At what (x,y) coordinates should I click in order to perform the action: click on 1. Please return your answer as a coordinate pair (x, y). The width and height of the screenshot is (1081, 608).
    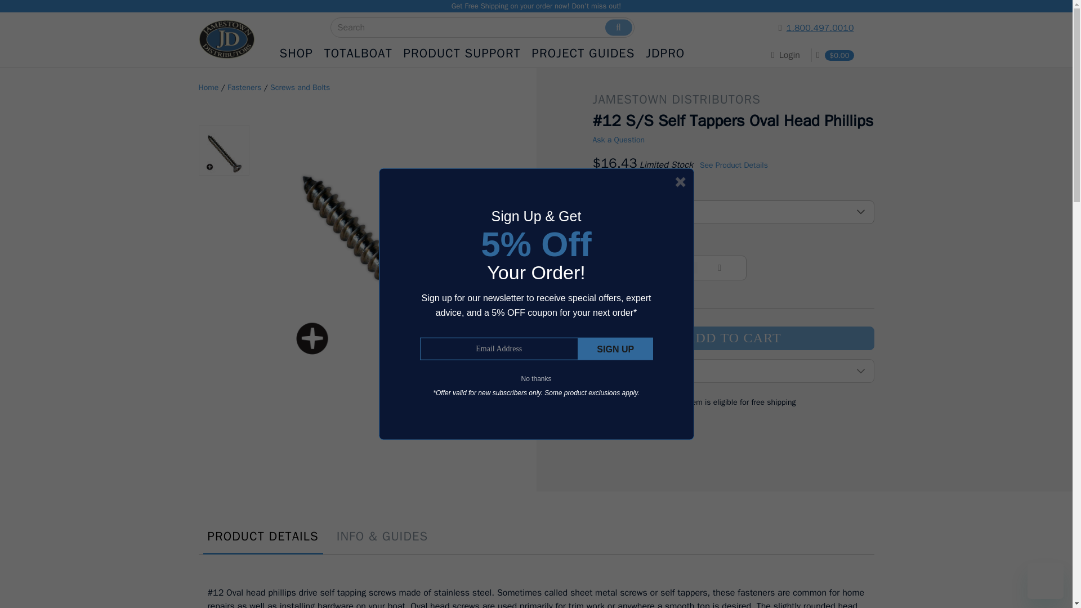
    Looking at the image, I should click on (669, 268).